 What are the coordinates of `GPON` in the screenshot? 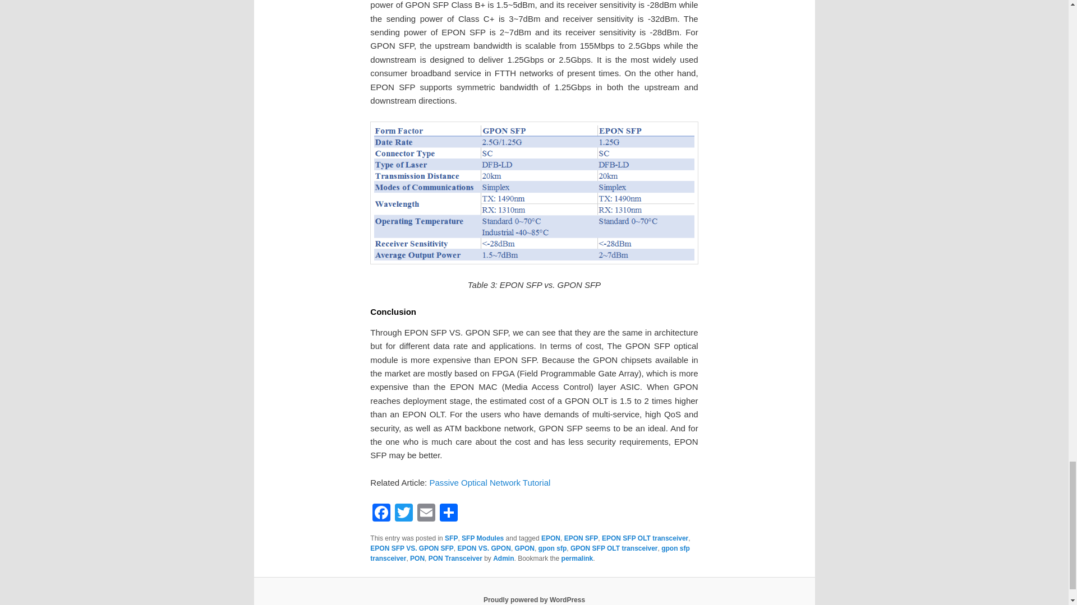 It's located at (524, 548).